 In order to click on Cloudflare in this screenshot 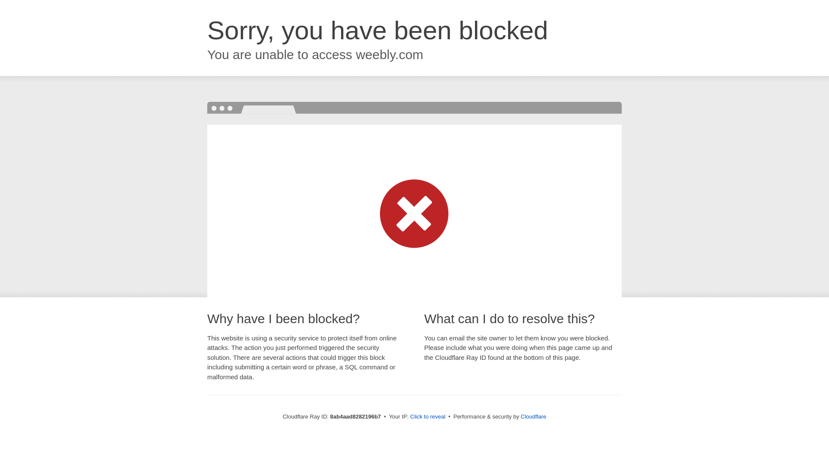, I will do `click(533, 416)`.